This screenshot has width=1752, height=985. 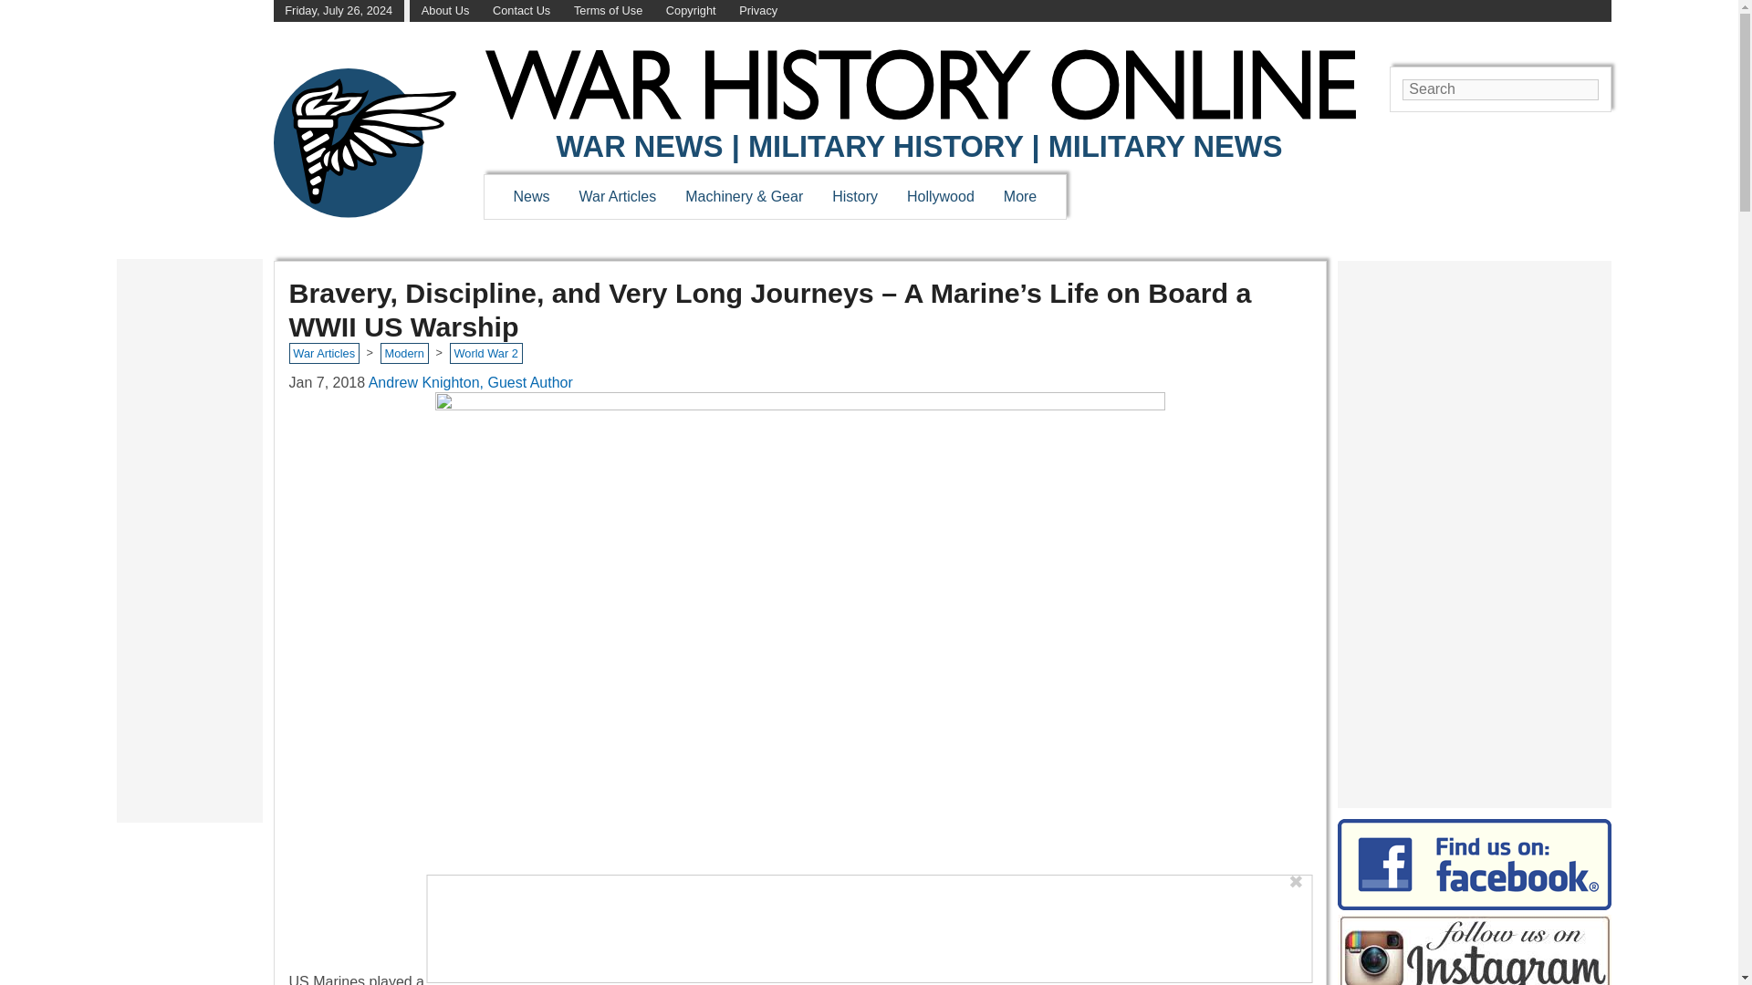 I want to click on About Us, so click(x=445, y=11).